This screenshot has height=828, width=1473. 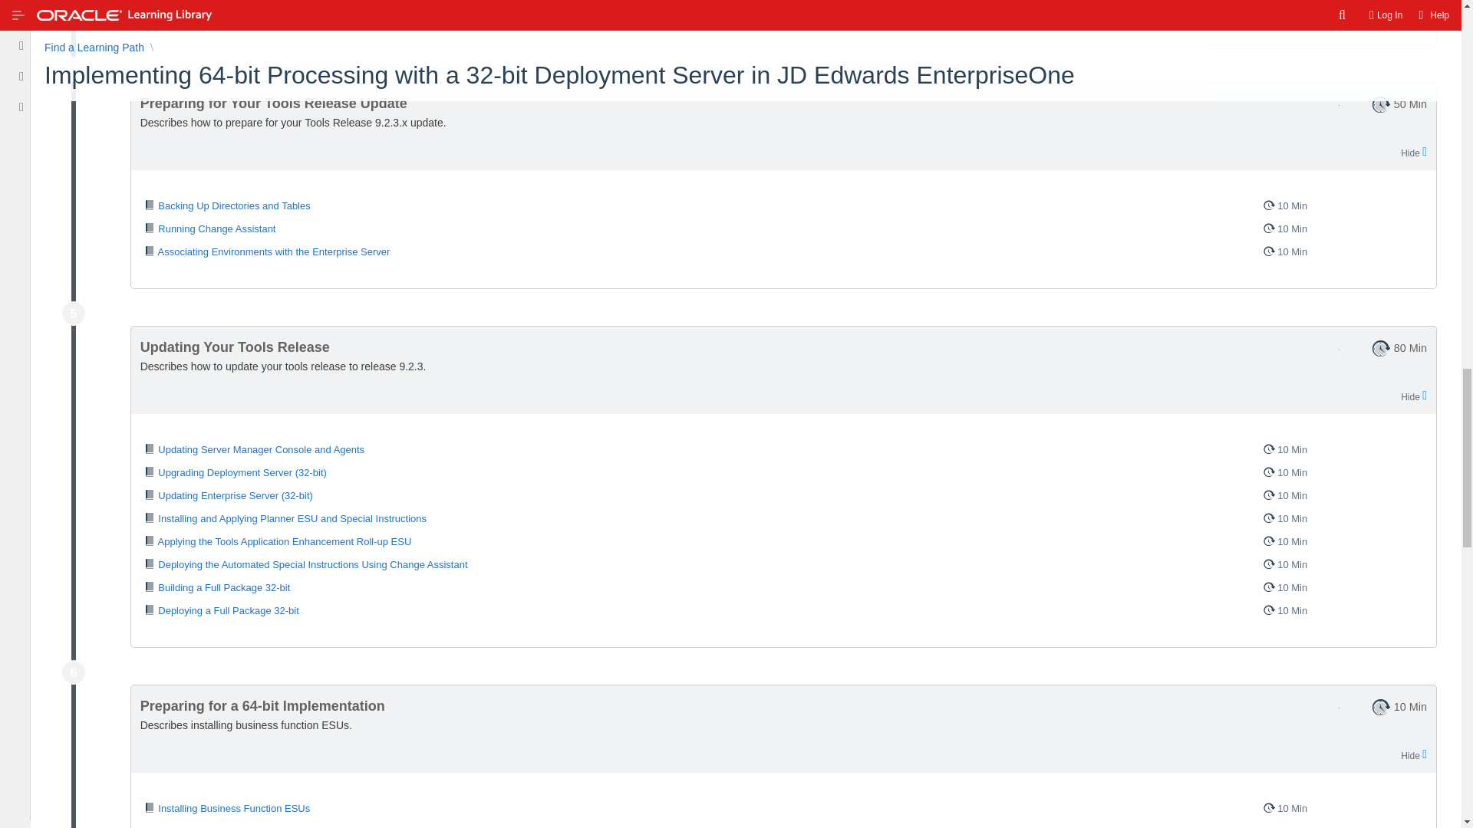 What do you see at coordinates (783, 205) in the screenshot?
I see `Backing Up Directories and Tables 10 Min` at bounding box center [783, 205].